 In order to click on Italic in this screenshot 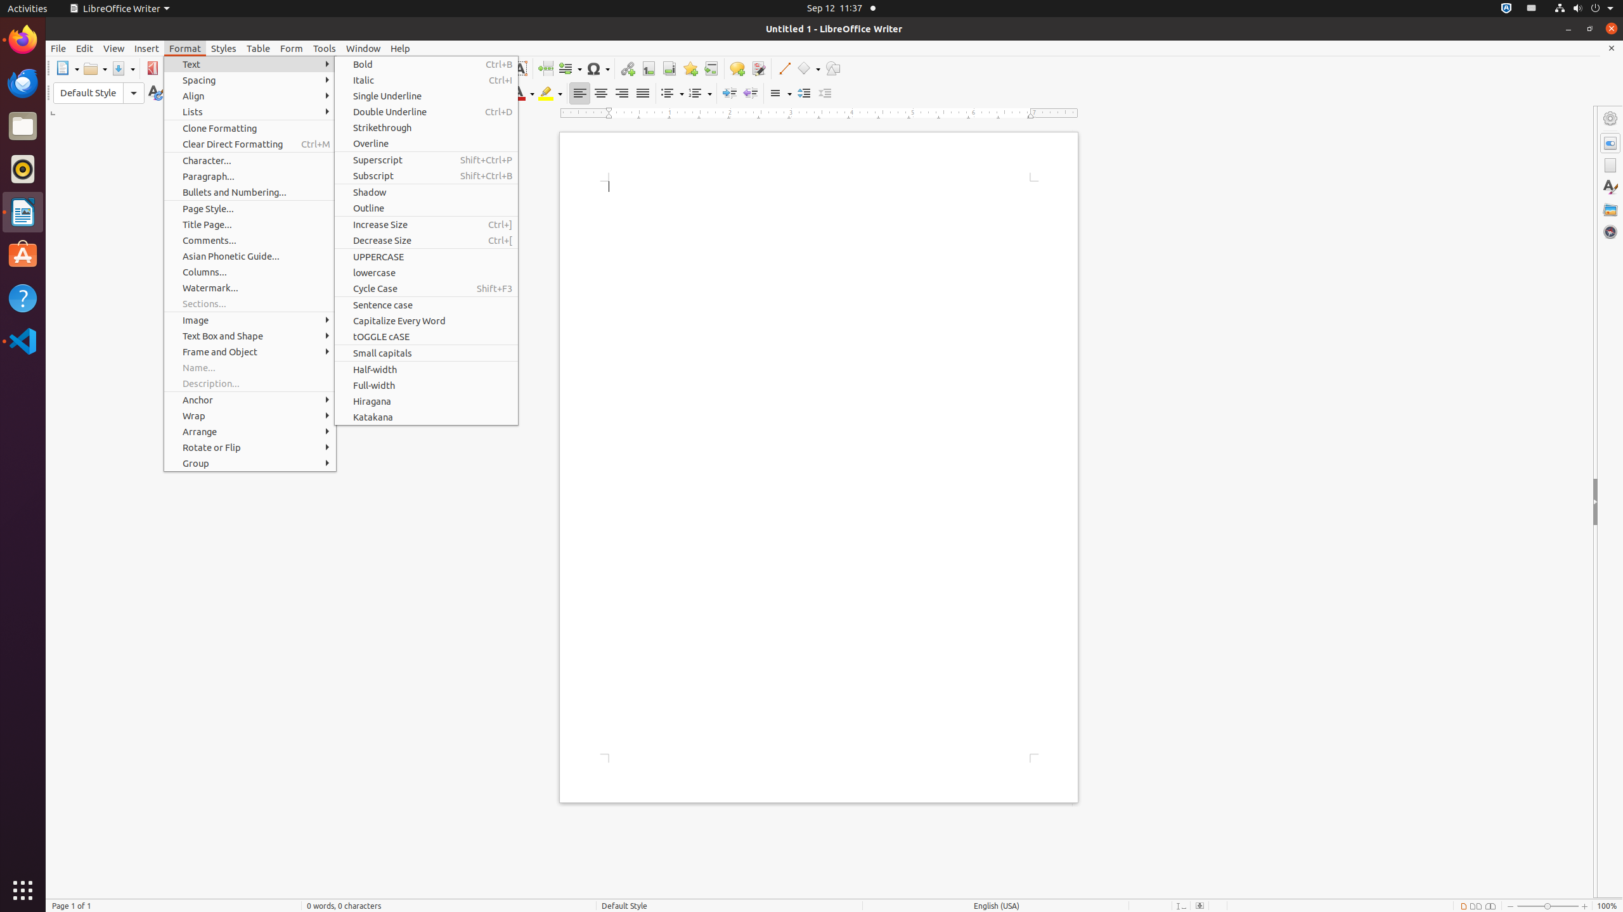, I will do `click(378, 94)`.